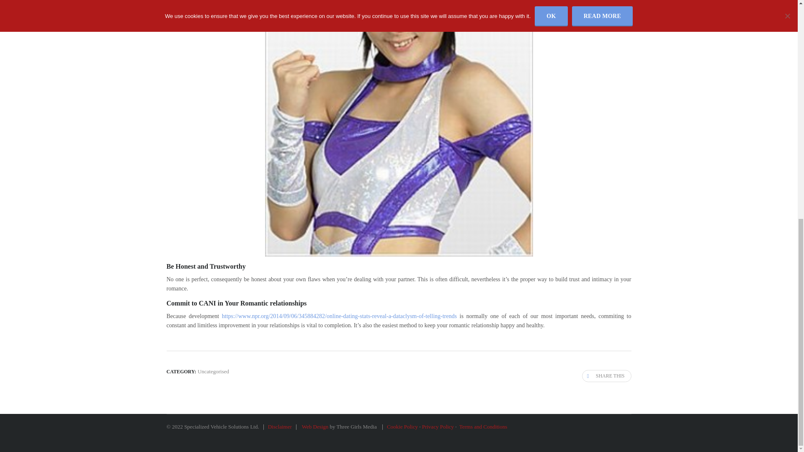 The image size is (804, 452). I want to click on SHARE THIS, so click(606, 376).